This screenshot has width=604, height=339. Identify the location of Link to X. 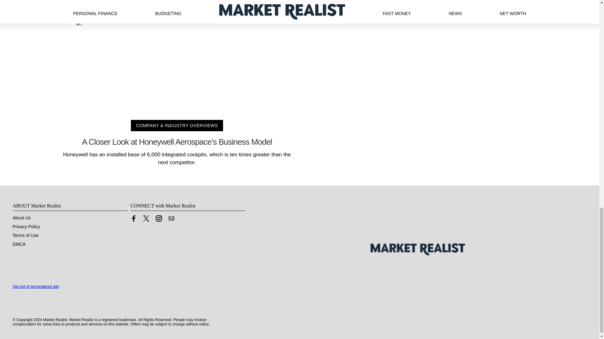
(146, 218).